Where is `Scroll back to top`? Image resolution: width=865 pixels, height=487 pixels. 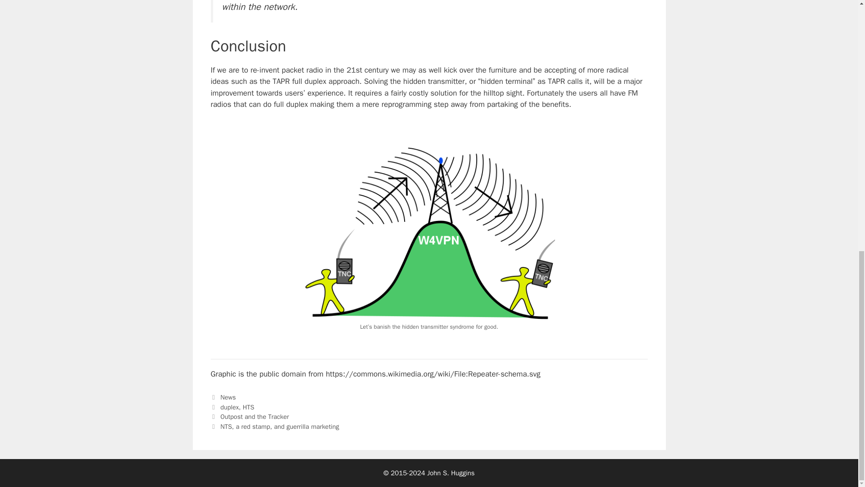
Scroll back to top is located at coordinates (836, 395).